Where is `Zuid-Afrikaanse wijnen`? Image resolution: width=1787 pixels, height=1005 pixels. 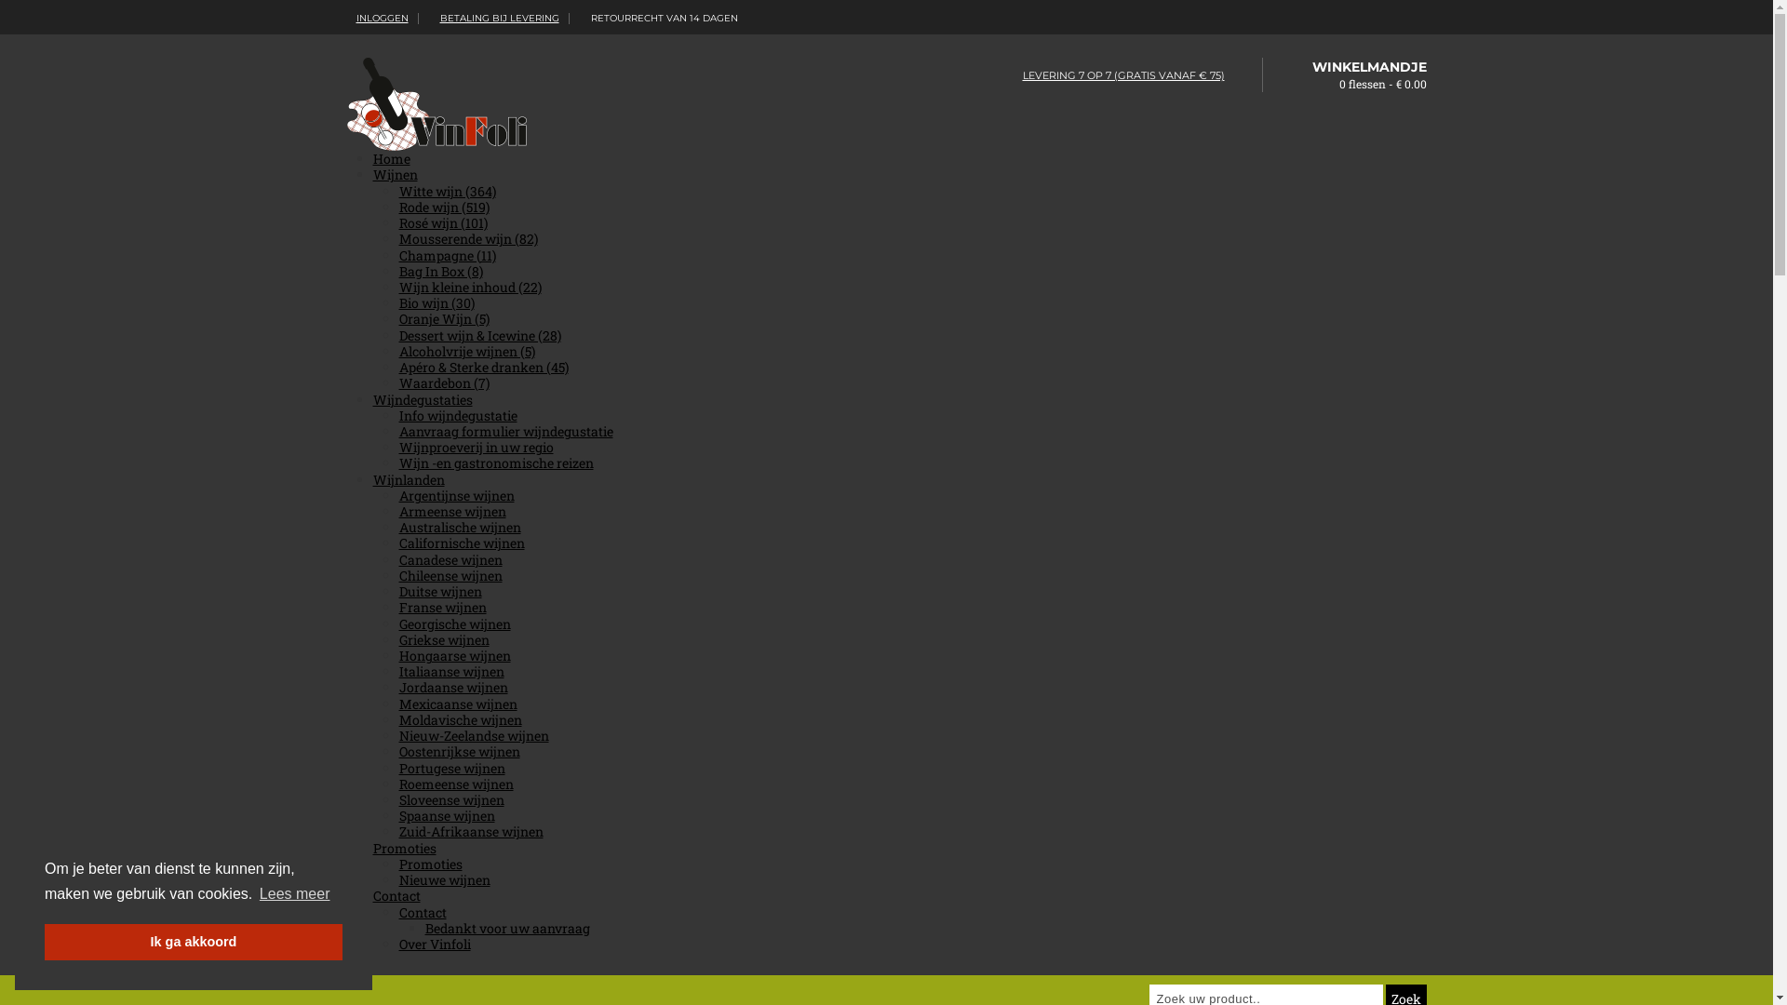
Zuid-Afrikaanse wijnen is located at coordinates (471, 832).